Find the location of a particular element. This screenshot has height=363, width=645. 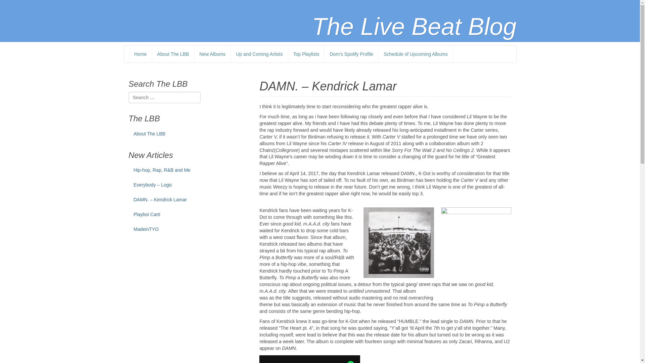

Up and Coming Artists is located at coordinates (259, 54).